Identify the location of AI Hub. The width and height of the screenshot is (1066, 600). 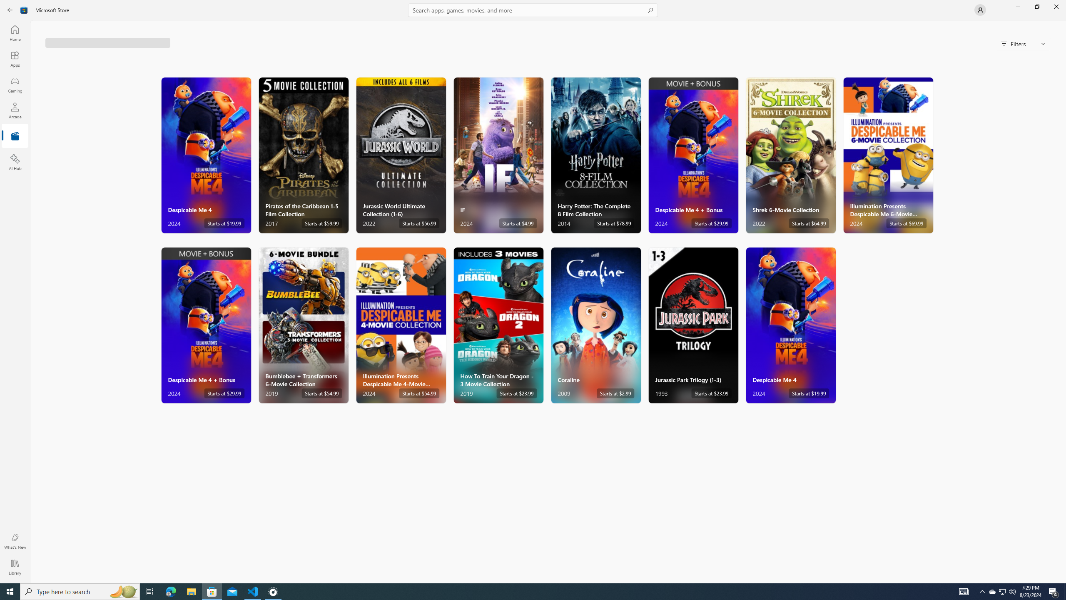
(15, 162).